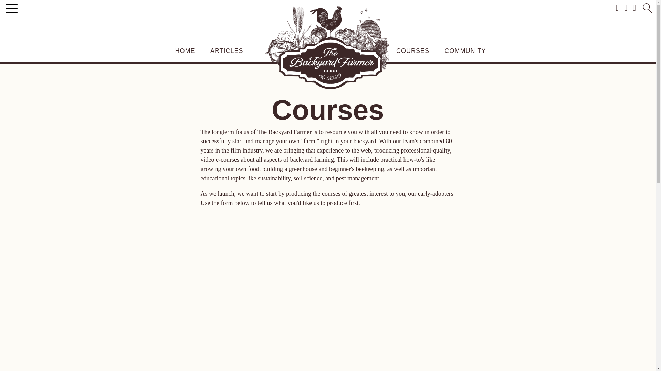  Describe the element at coordinates (227, 51) in the screenshot. I see `ARTICLES` at that location.